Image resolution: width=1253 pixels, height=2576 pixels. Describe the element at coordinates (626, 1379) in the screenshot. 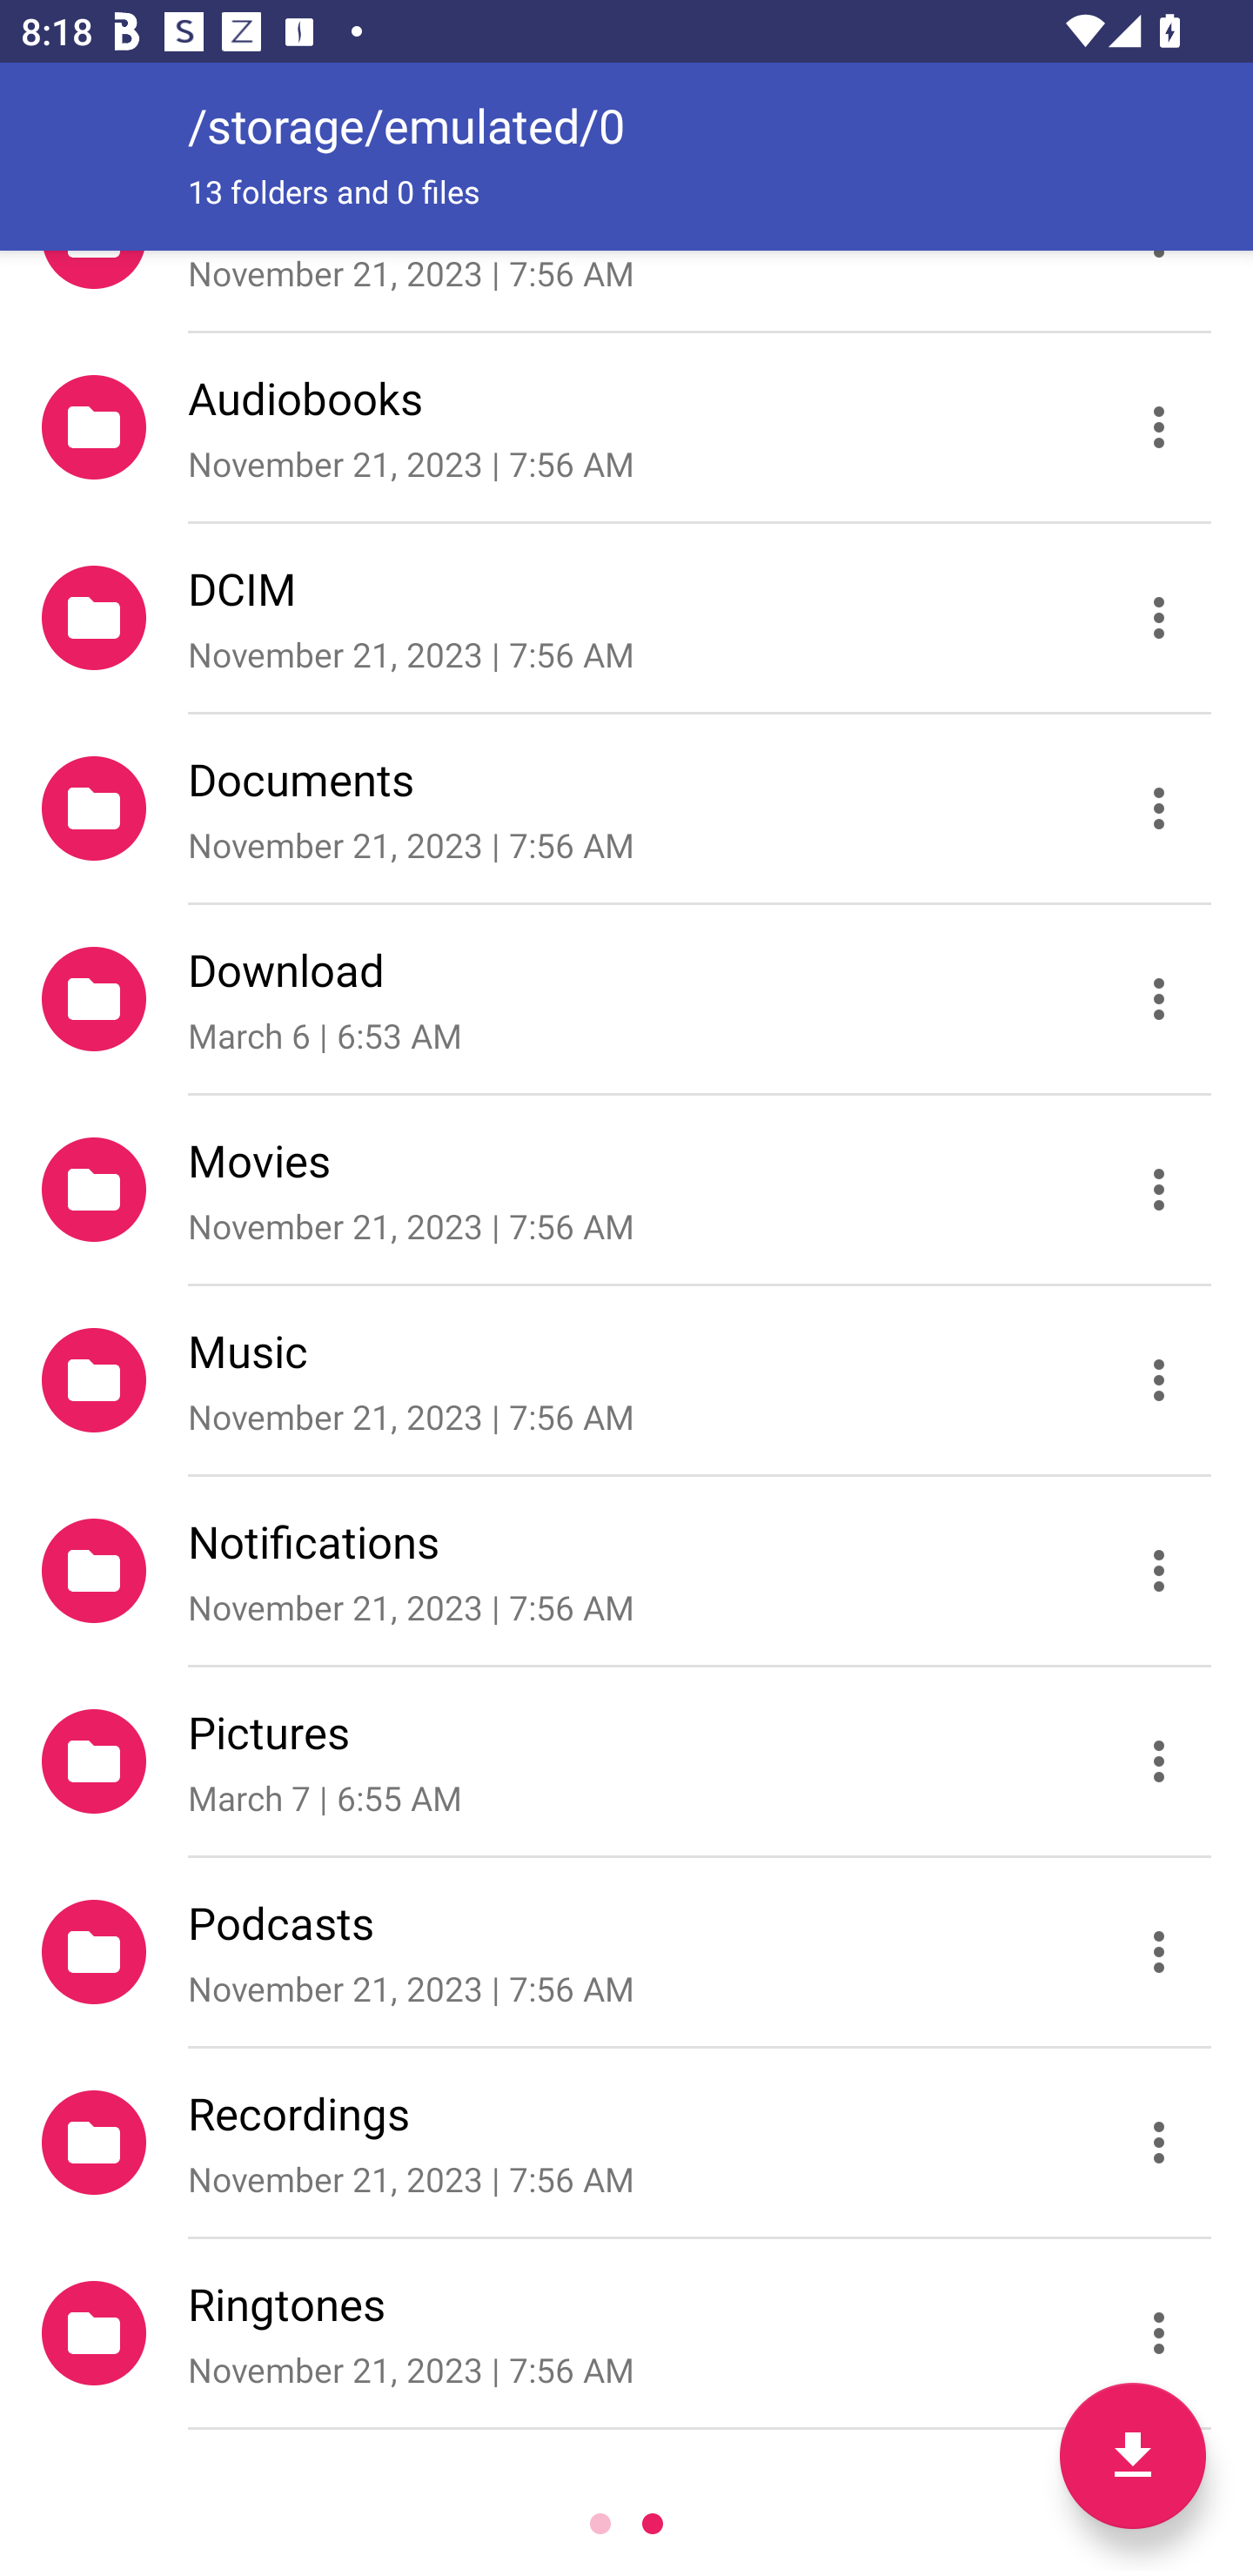

I see `Music November 21, 2023 | 7:56 AM` at that location.